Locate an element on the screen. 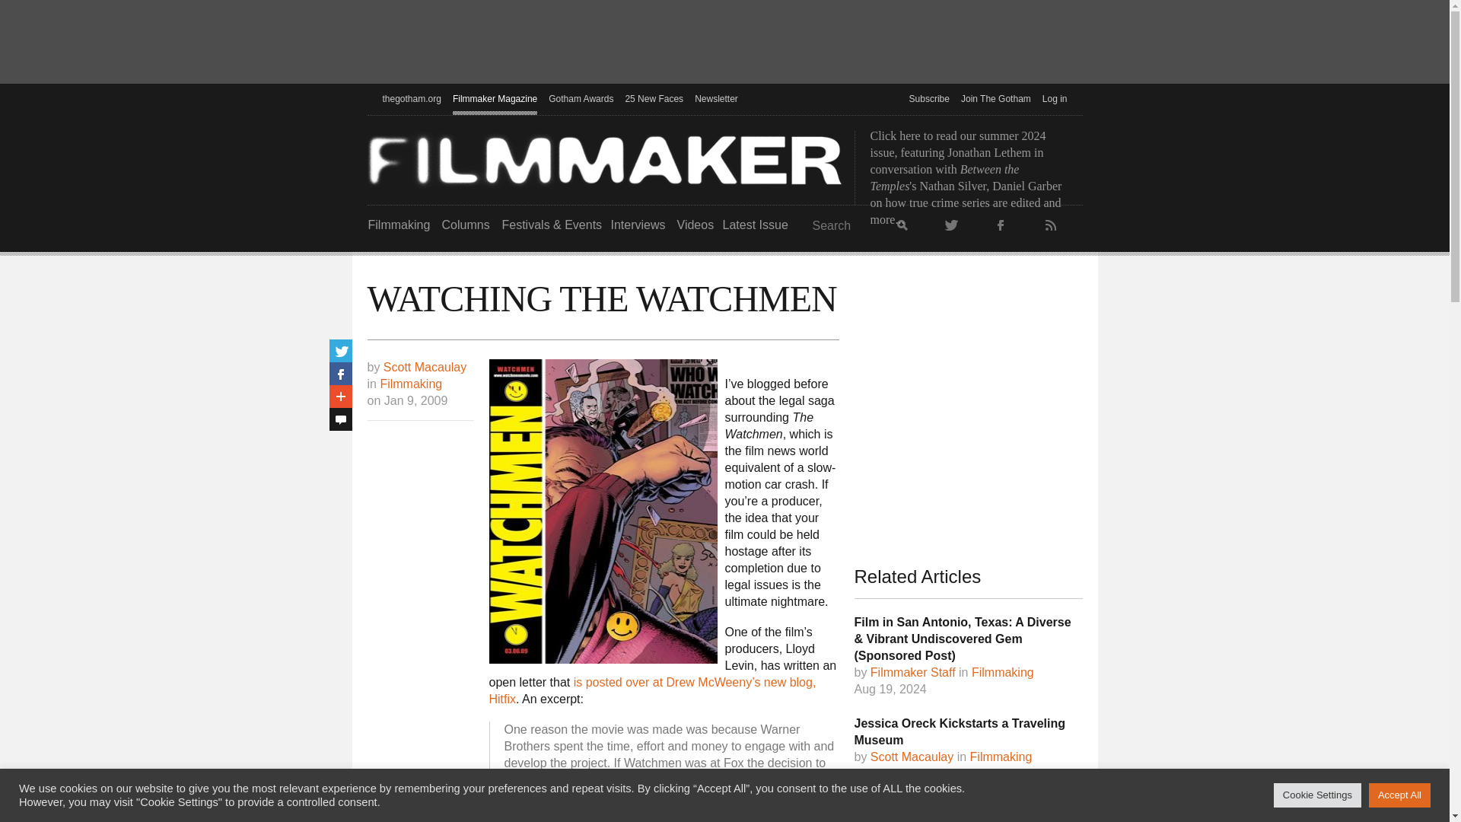 The width and height of the screenshot is (1461, 822). Posts by Filmmaker Staff is located at coordinates (913, 673).